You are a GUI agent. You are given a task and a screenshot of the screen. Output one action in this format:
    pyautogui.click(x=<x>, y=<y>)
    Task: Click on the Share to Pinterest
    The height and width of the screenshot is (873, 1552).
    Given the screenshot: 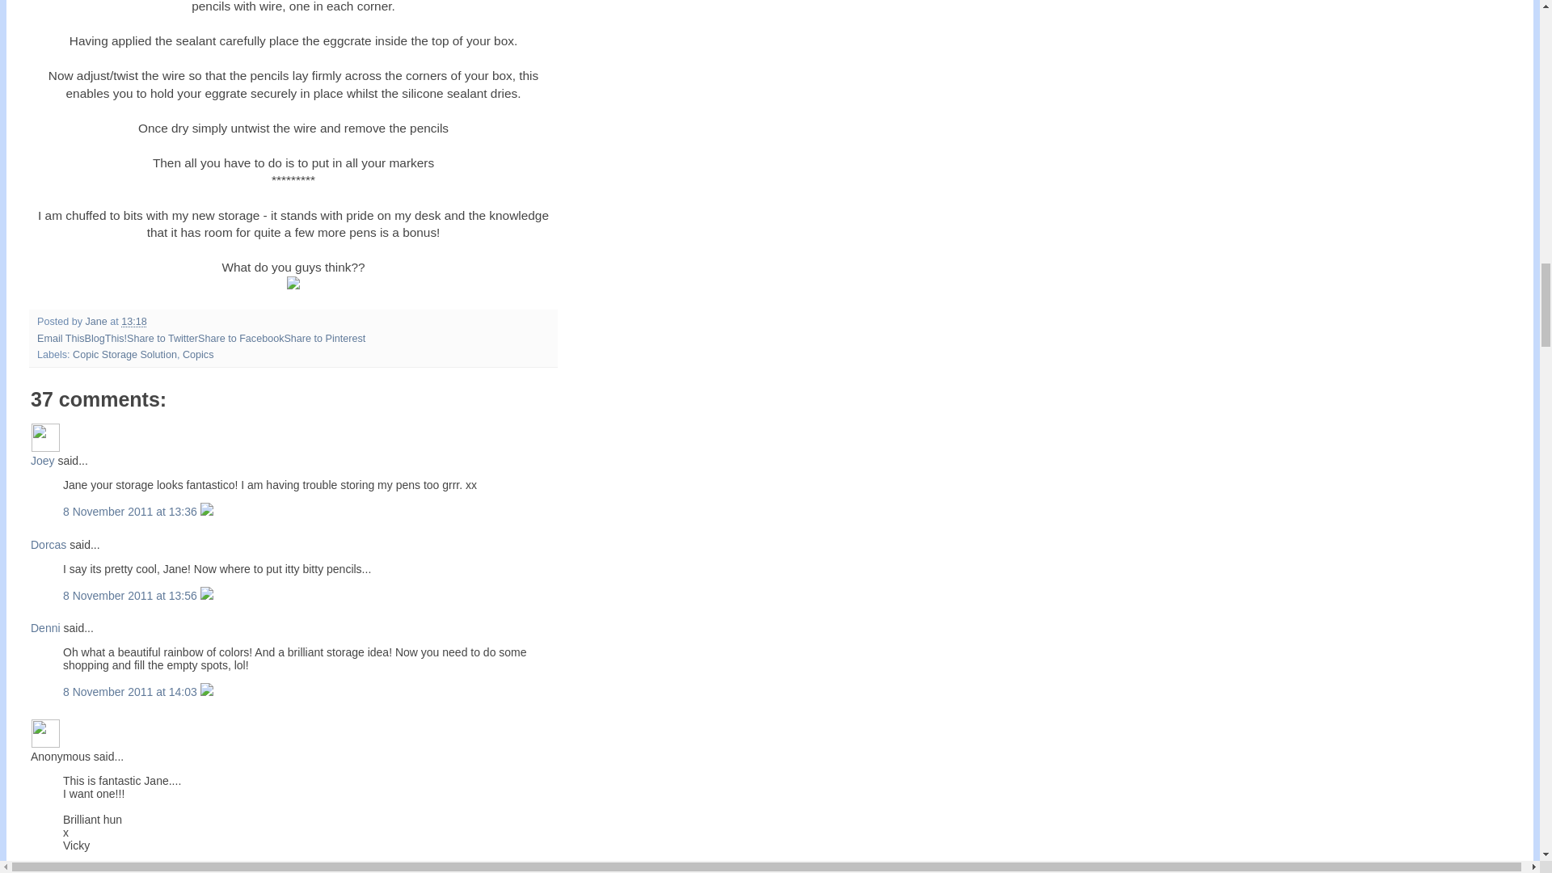 What is the action you would take?
    pyautogui.click(x=324, y=338)
    